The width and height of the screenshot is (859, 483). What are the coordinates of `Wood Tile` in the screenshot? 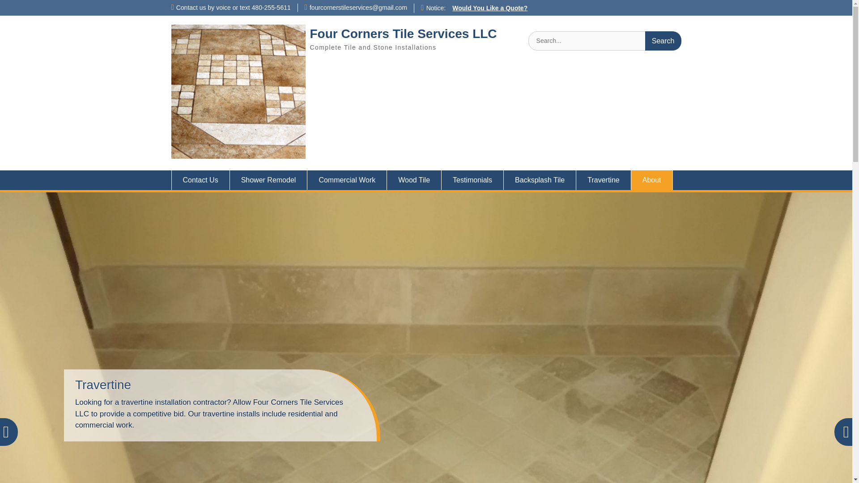 It's located at (414, 180).